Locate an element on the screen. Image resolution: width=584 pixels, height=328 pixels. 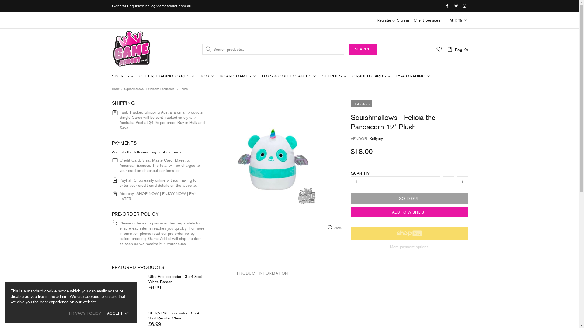
Game Addict Australia is located at coordinates (132, 49).